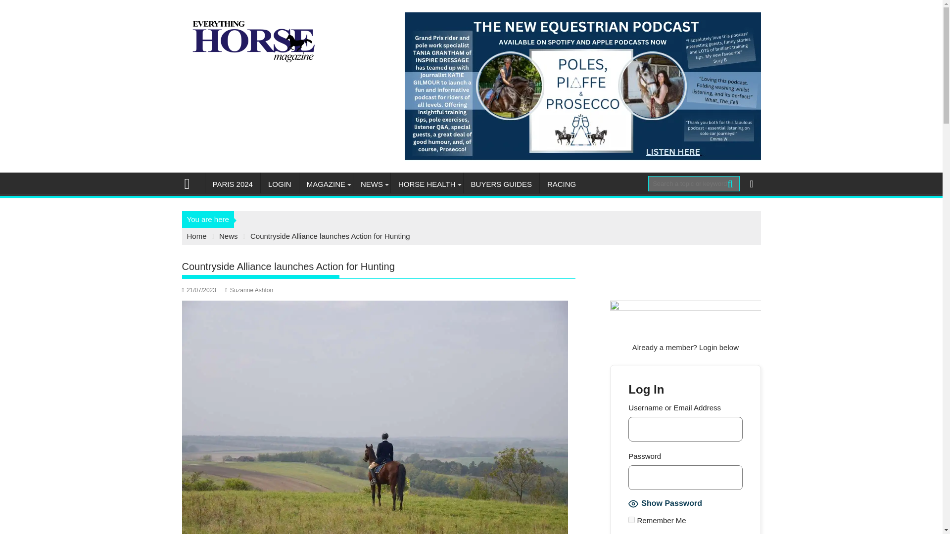  Describe the element at coordinates (561, 184) in the screenshot. I see `RACING` at that location.